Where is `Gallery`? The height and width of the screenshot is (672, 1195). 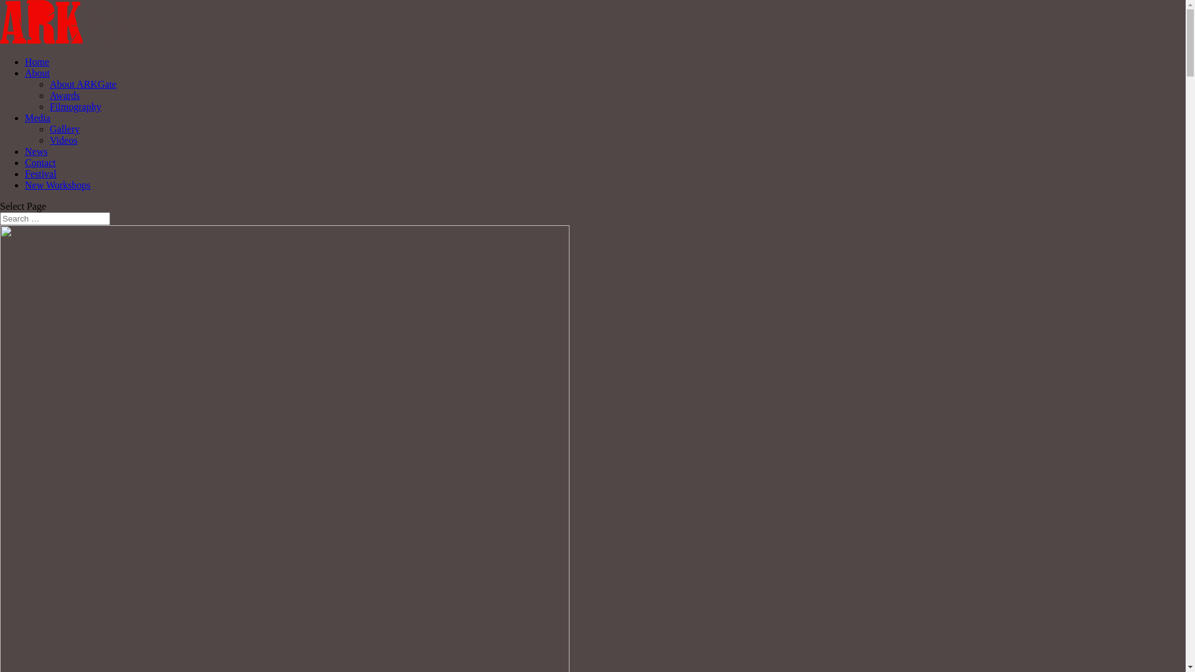
Gallery is located at coordinates (65, 129).